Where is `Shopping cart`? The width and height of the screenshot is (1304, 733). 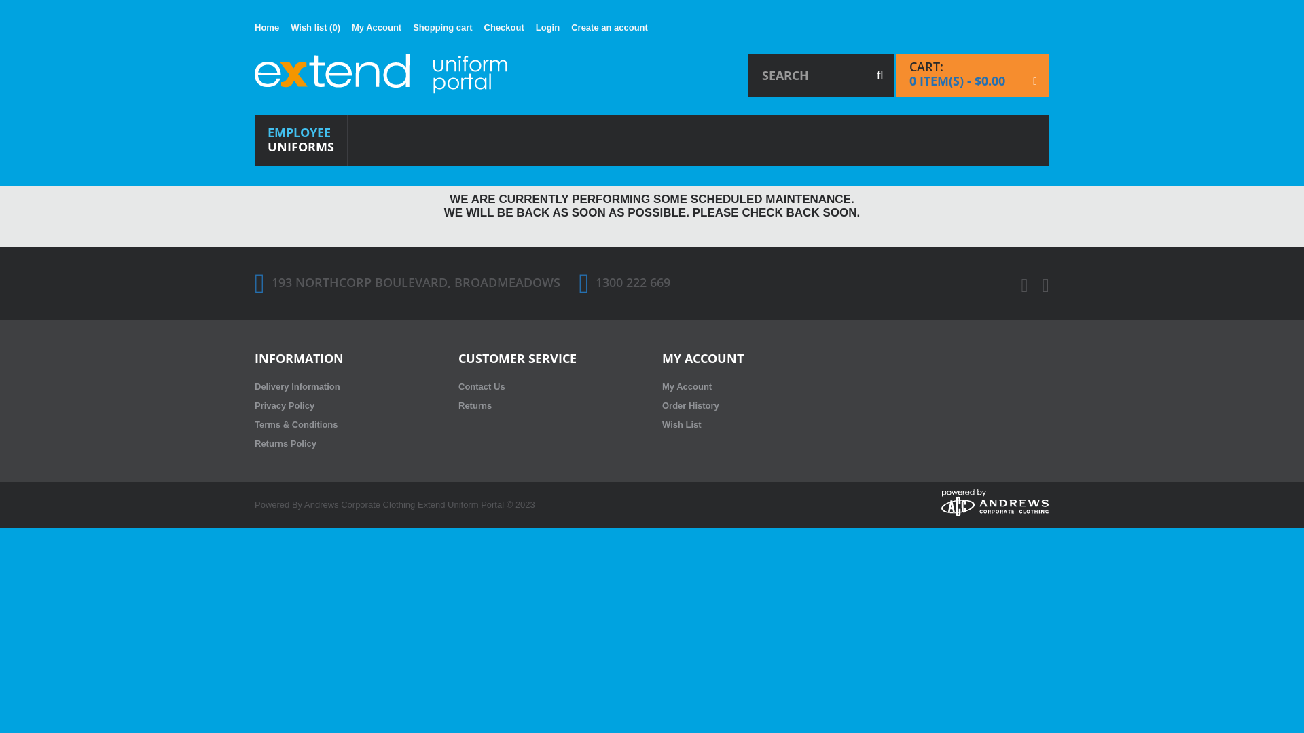 Shopping cart is located at coordinates (443, 28).